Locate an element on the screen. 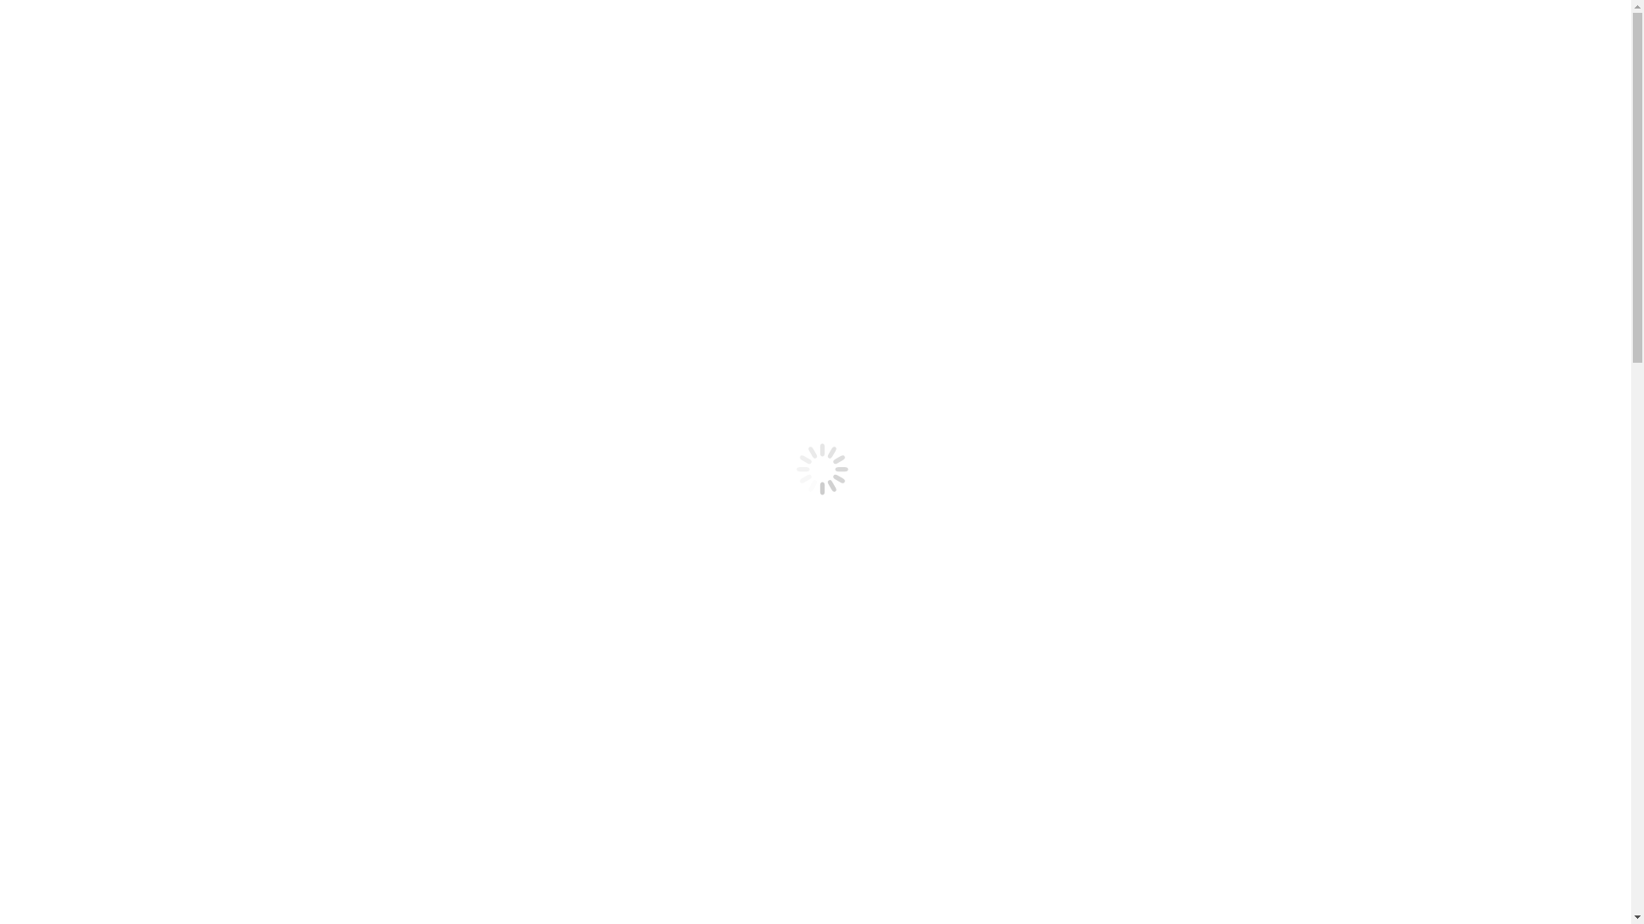 The width and height of the screenshot is (1644, 924). Privacy Policy is located at coordinates (116, 551).